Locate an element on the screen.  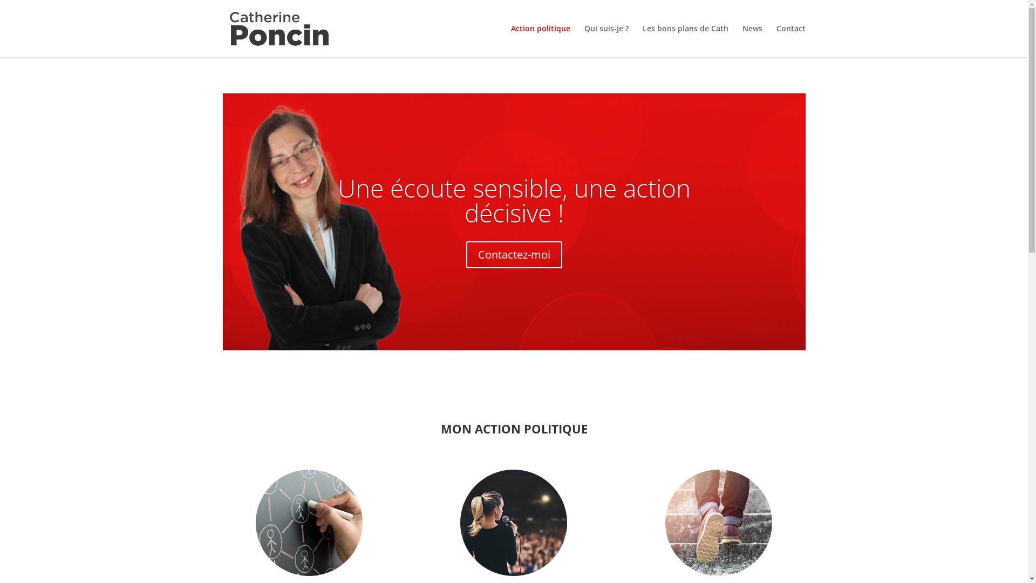
Qui suis-je ? is located at coordinates (606, 41).